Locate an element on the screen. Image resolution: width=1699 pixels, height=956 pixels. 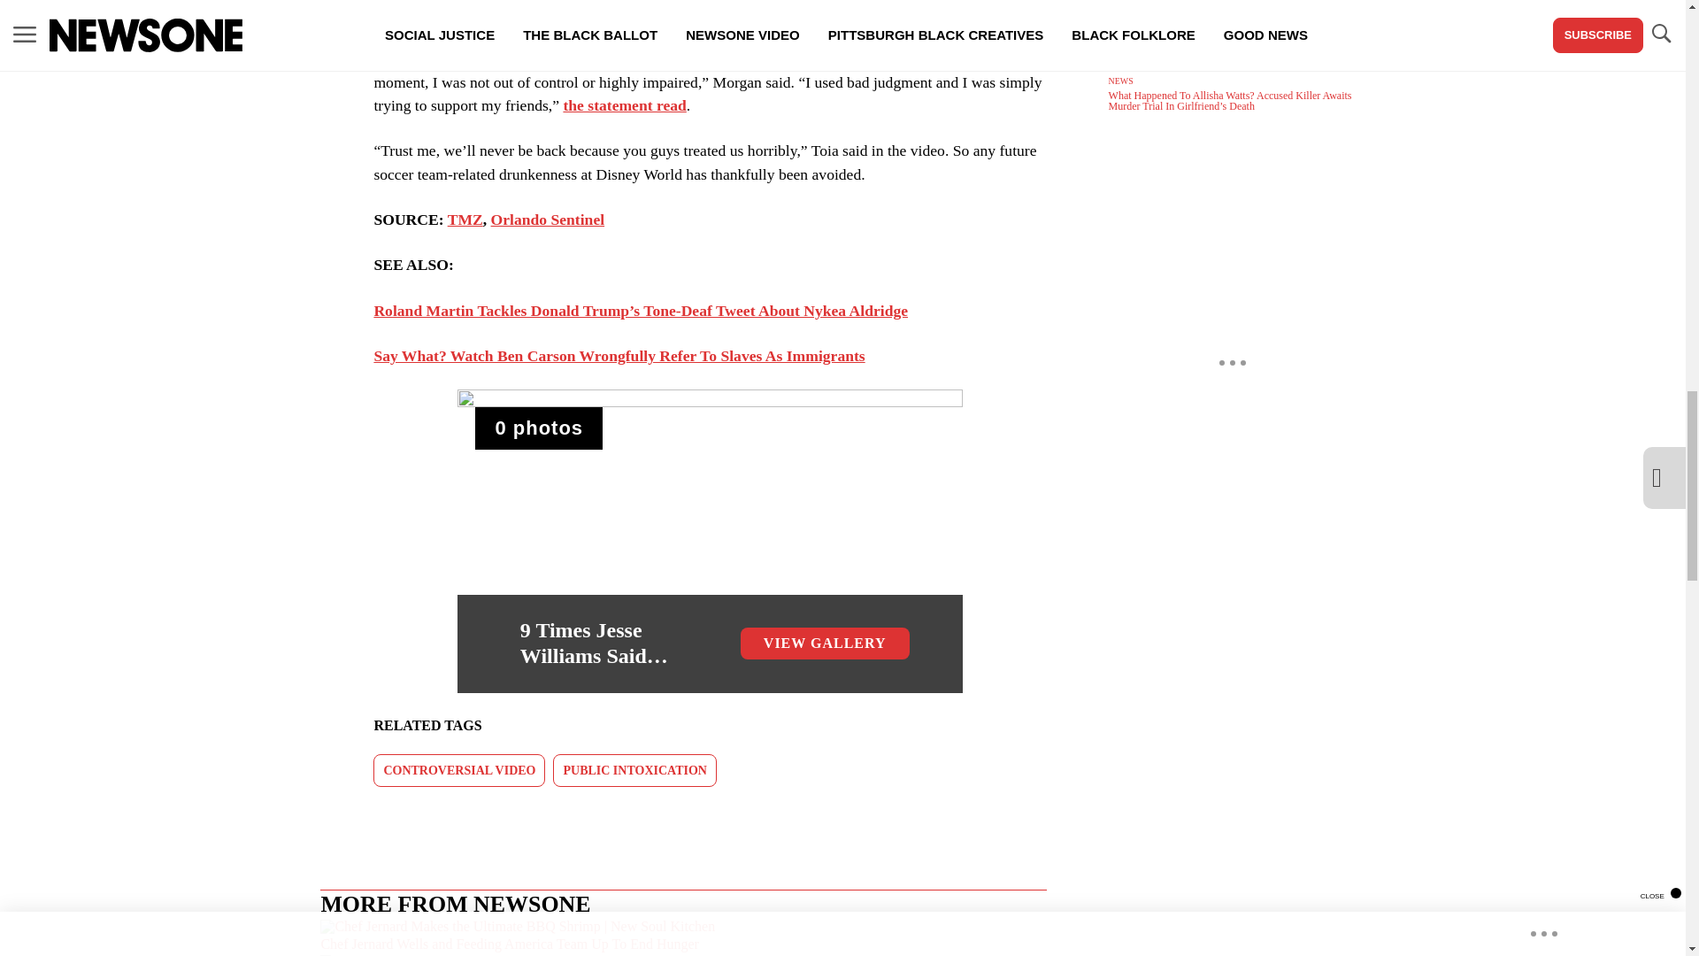
CONTROVERSIAL VIDEO is located at coordinates (459, 770).